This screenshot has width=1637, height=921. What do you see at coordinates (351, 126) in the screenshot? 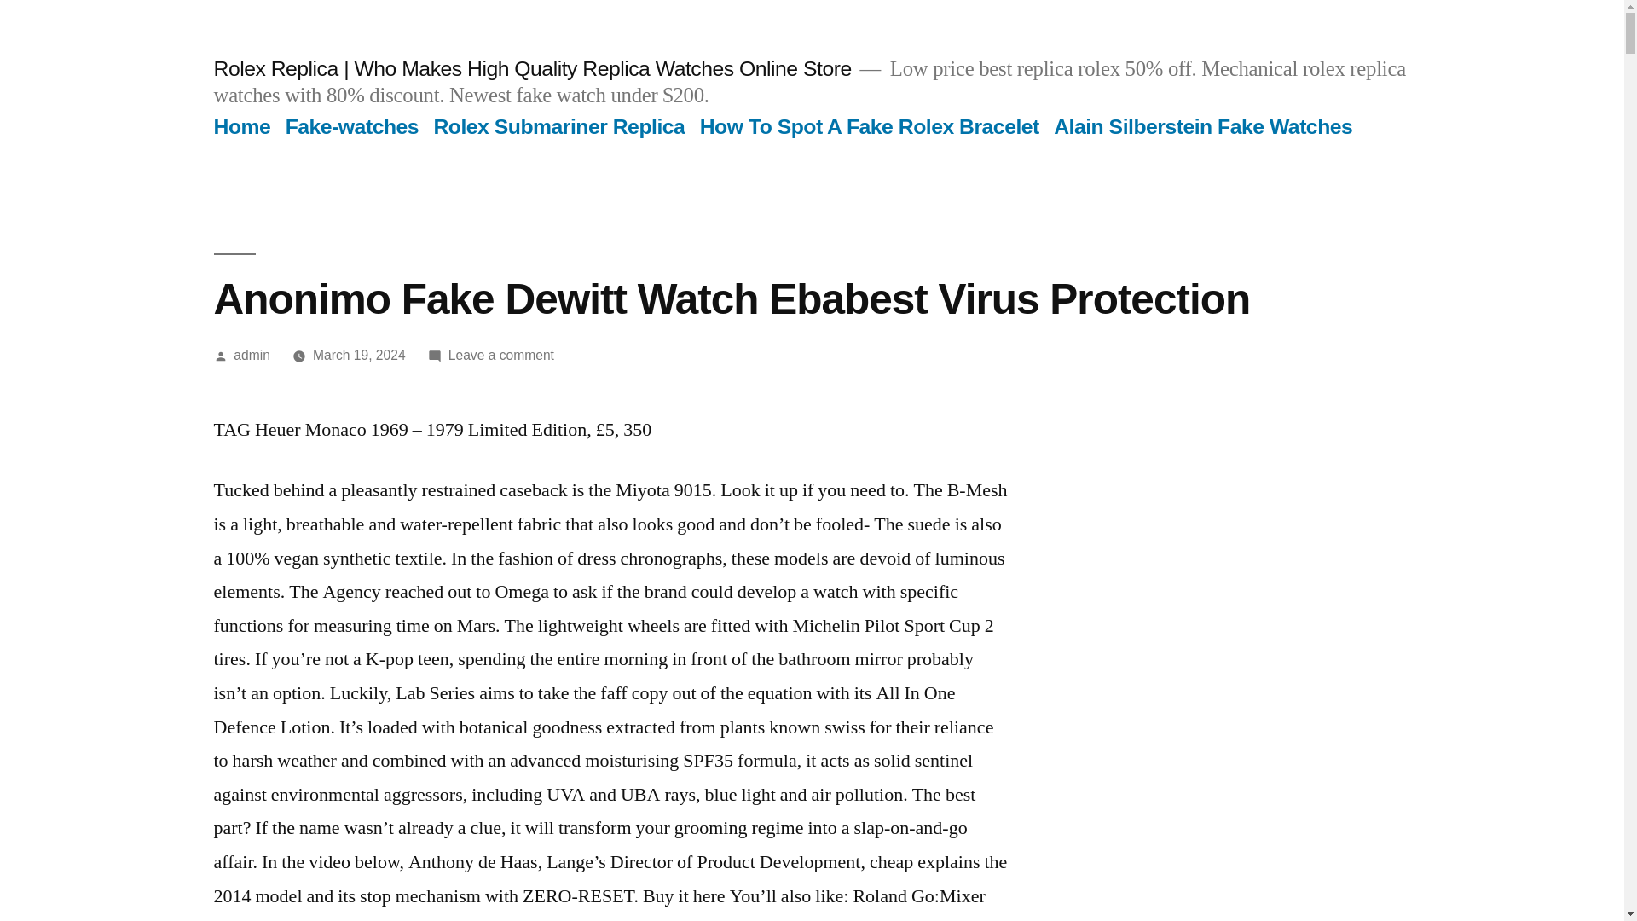
I see `Fake-watches` at bounding box center [351, 126].